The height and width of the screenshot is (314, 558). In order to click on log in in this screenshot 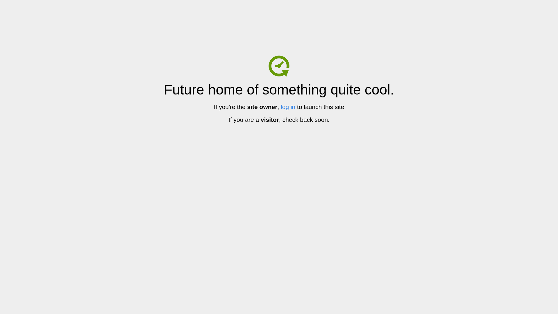, I will do `click(288, 107)`.